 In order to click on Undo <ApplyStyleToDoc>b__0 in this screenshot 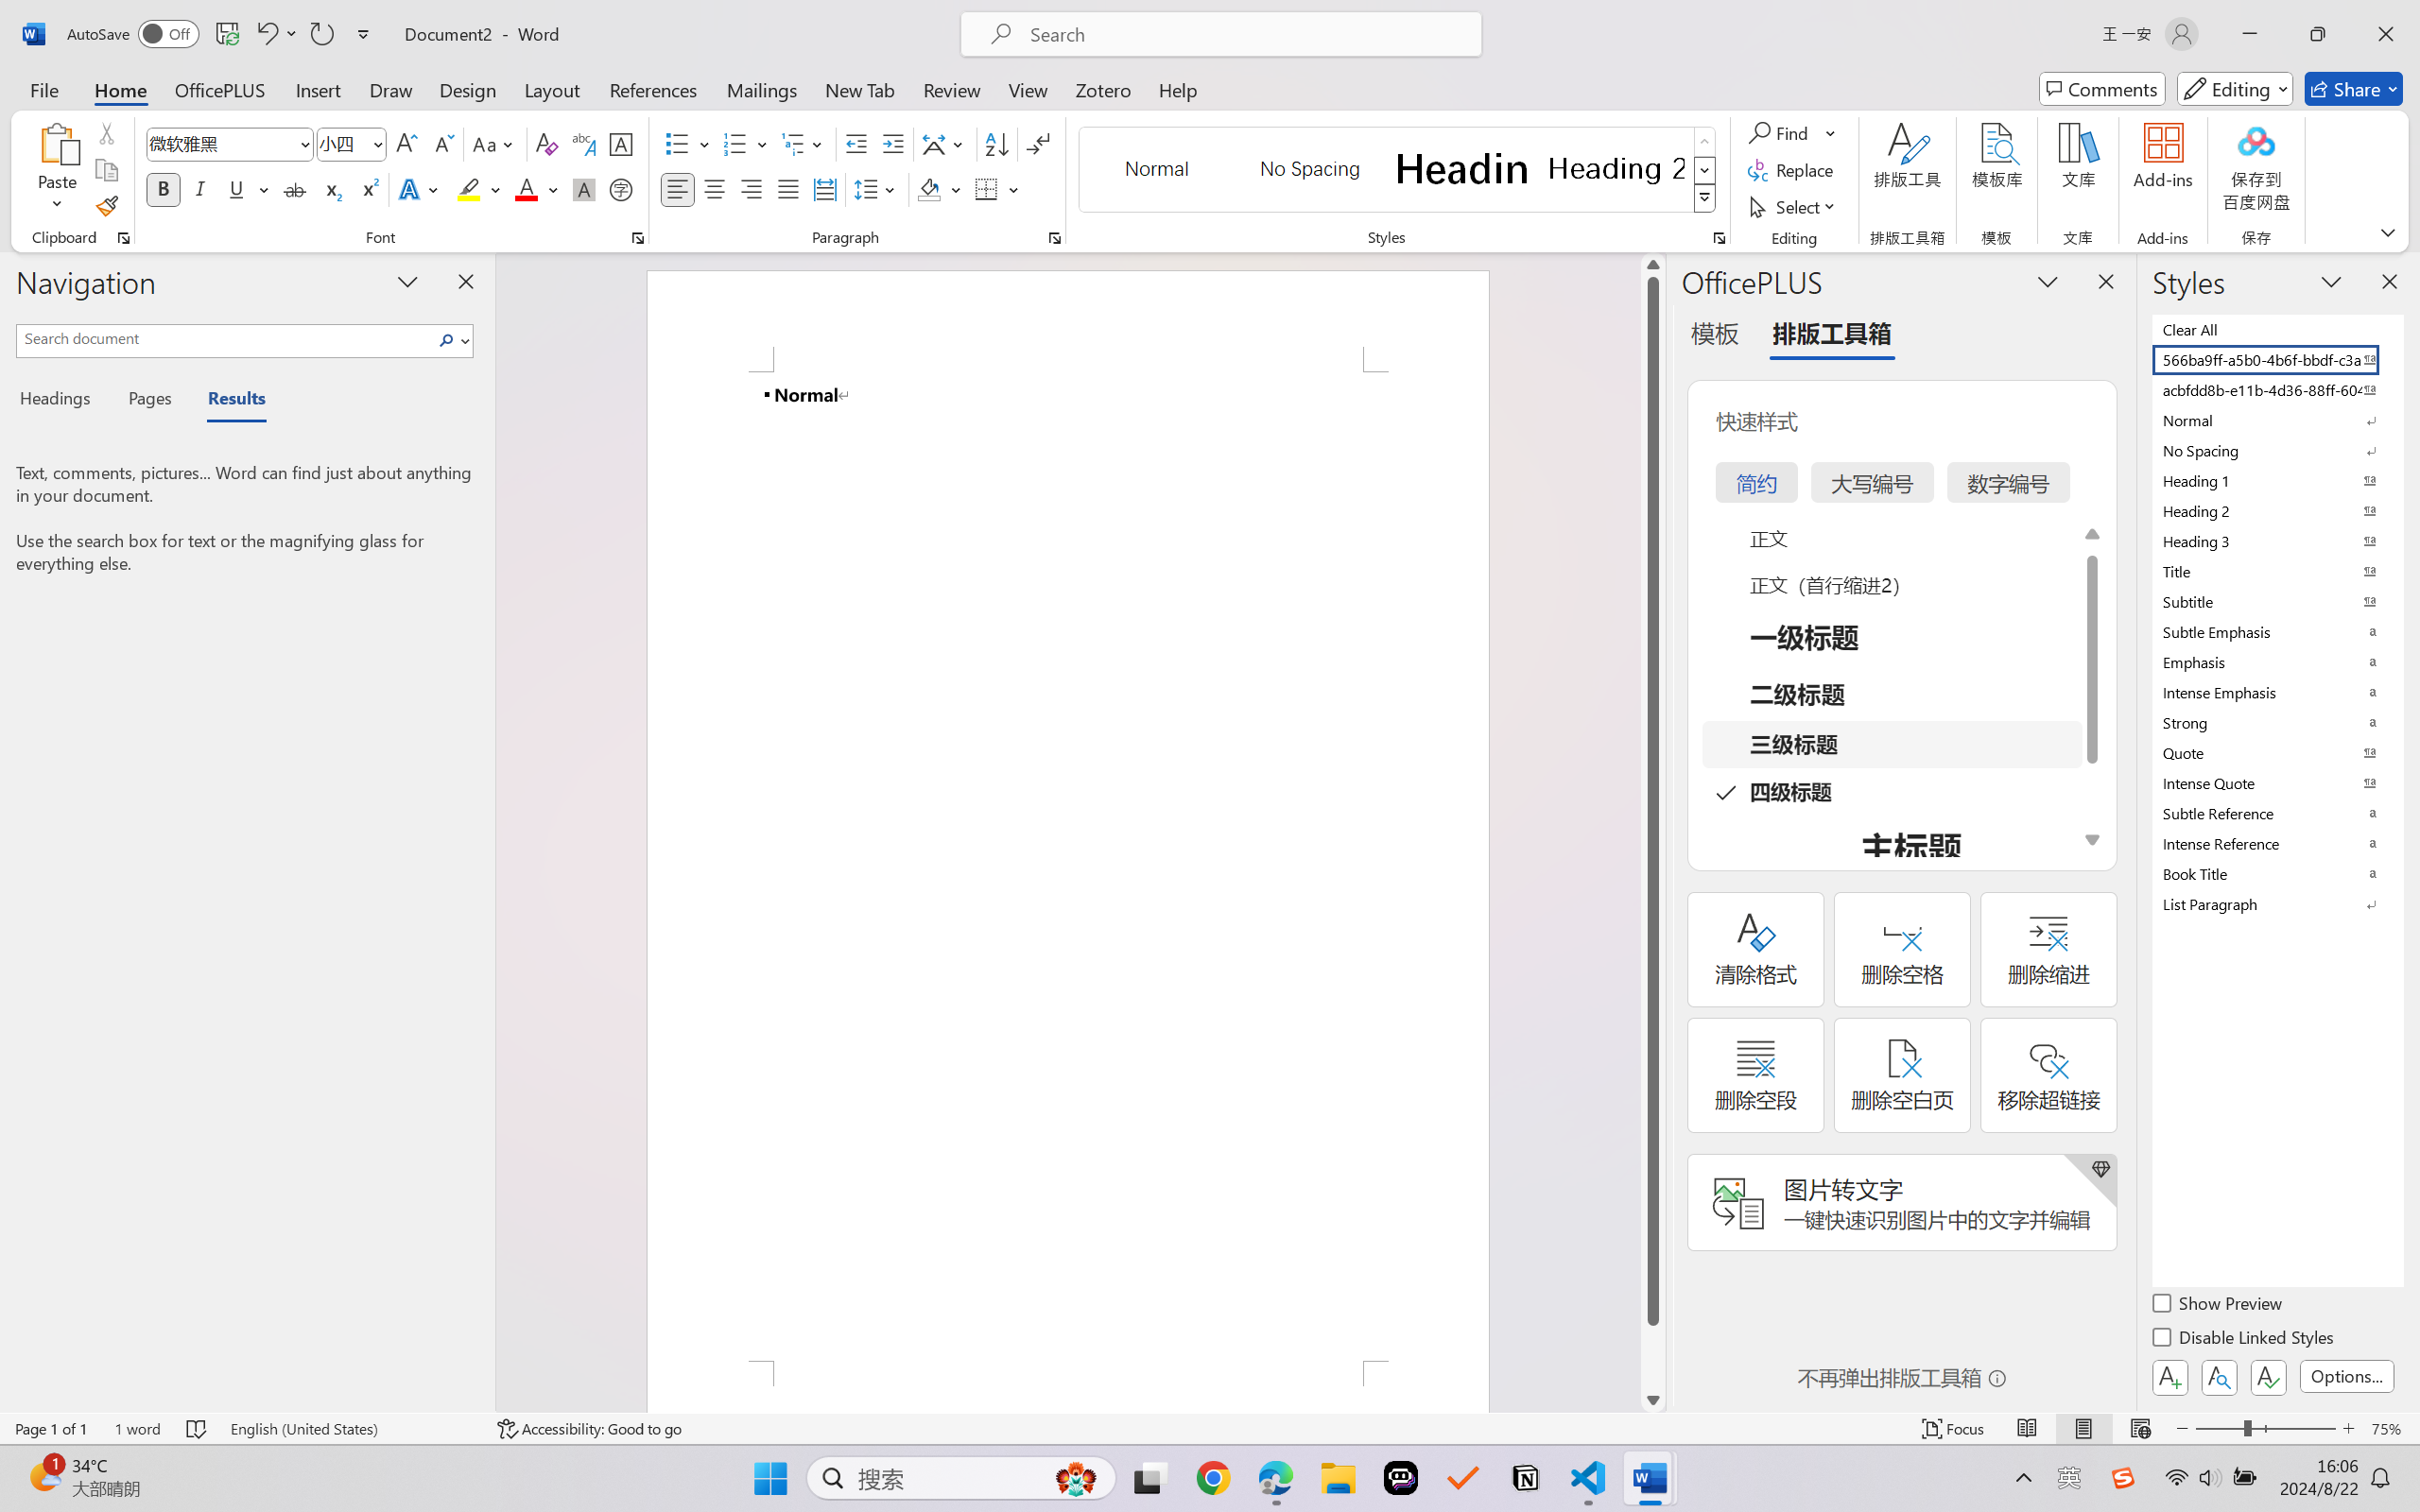, I will do `click(276, 34)`.